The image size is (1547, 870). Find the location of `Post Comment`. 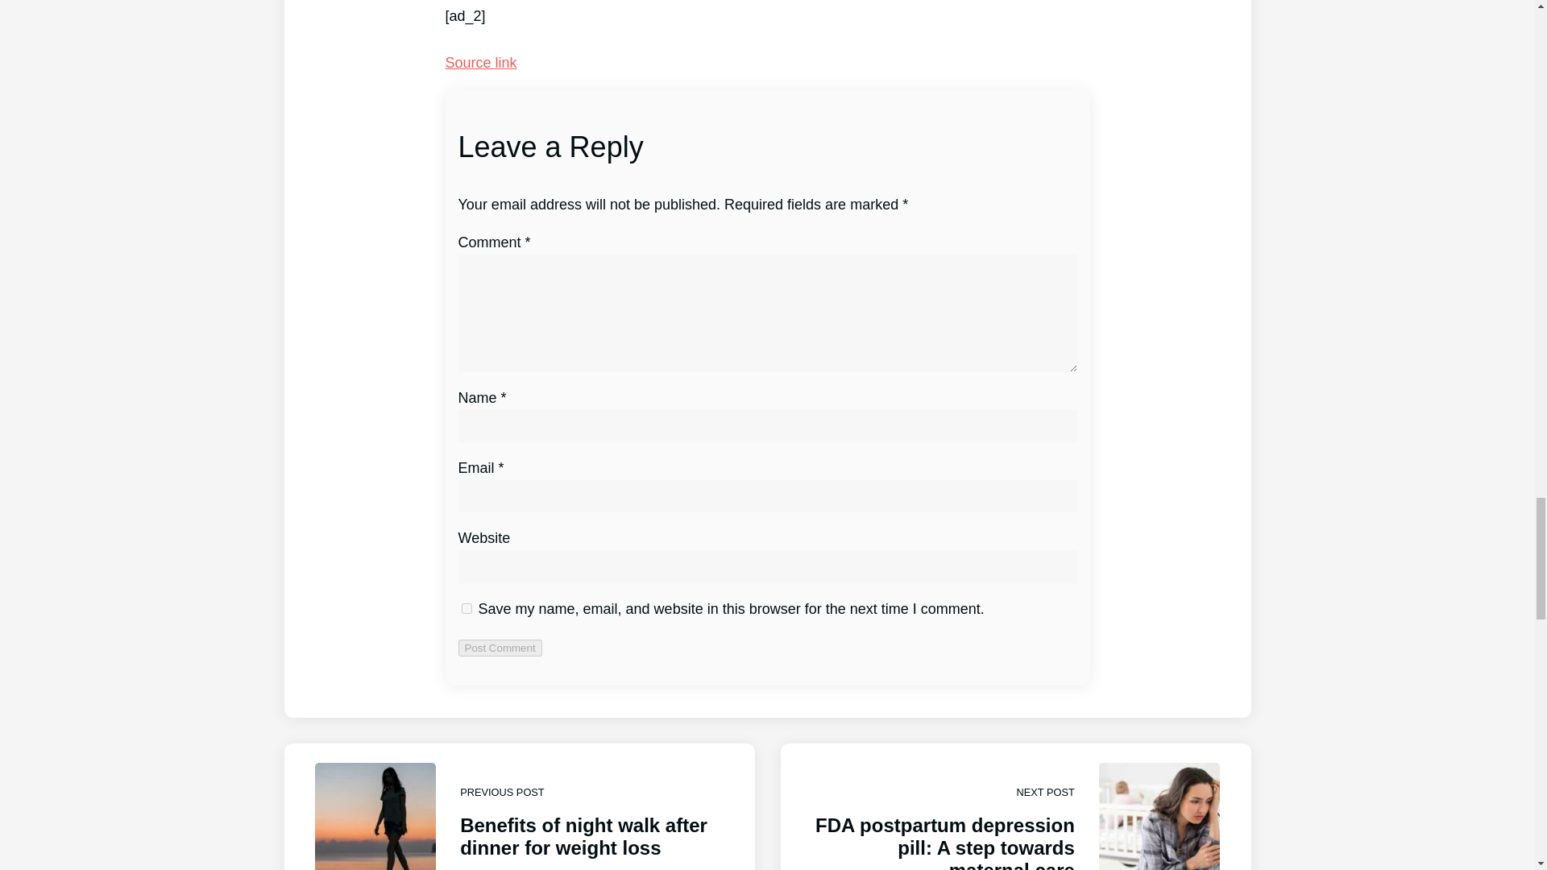

Post Comment is located at coordinates (500, 648).